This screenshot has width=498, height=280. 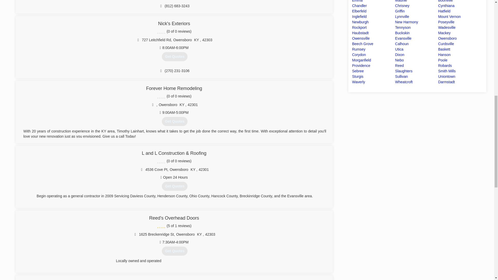 What do you see at coordinates (175, 251) in the screenshot?
I see `Get Quotes` at bounding box center [175, 251].